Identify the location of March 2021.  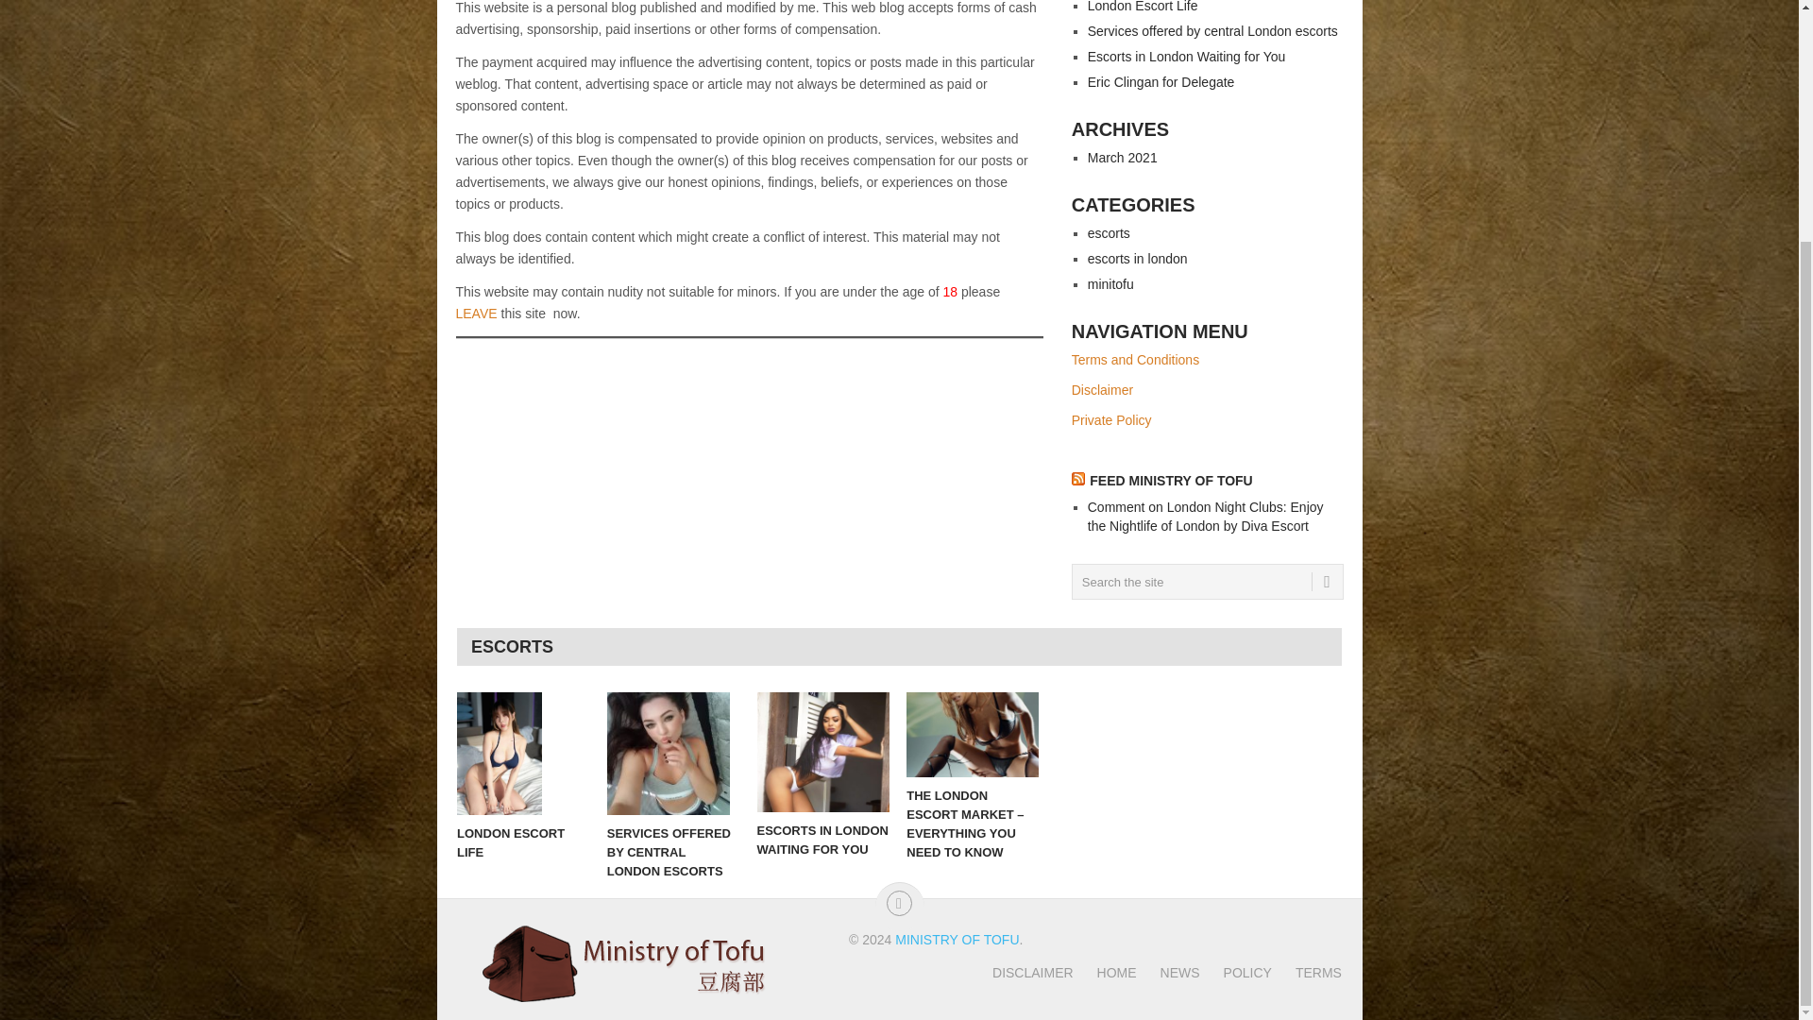
(1123, 157).